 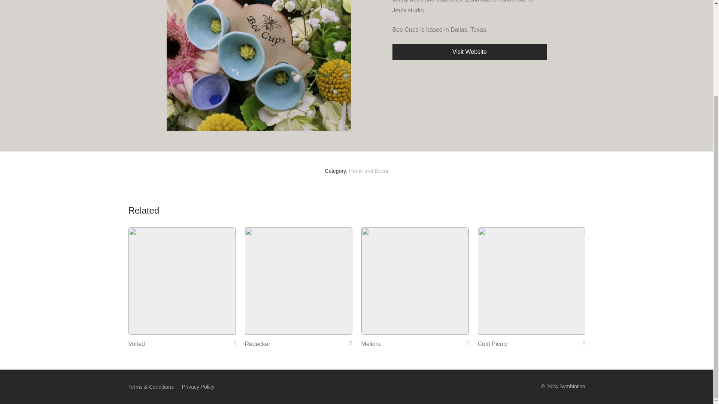 What do you see at coordinates (232, 343) in the screenshot?
I see `Add to Wishlist` at bounding box center [232, 343].